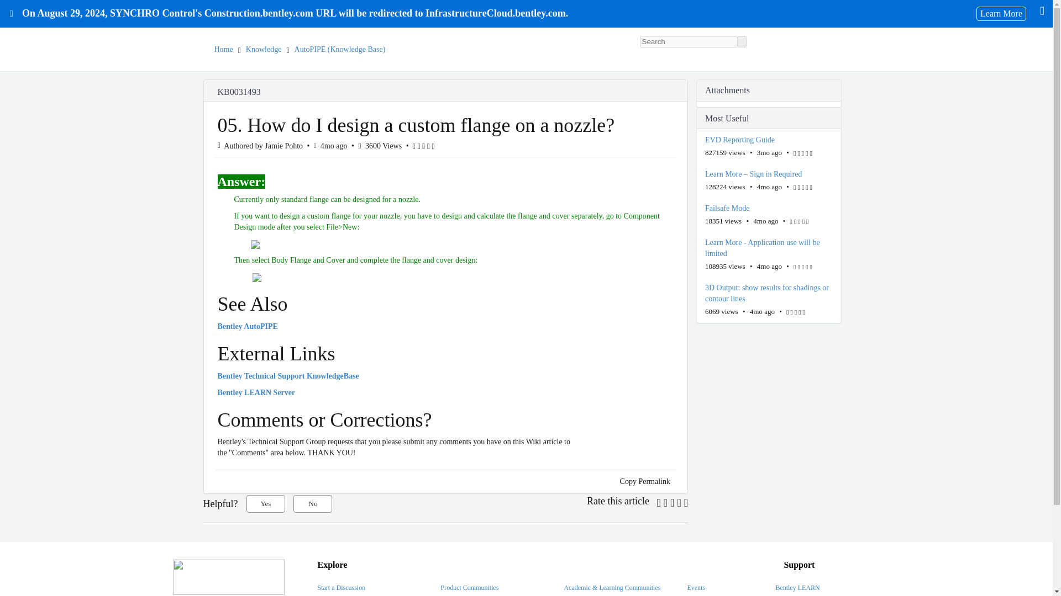 The width and height of the screenshot is (1061, 596). Describe the element at coordinates (1001, 13) in the screenshot. I see `Learn More` at that location.